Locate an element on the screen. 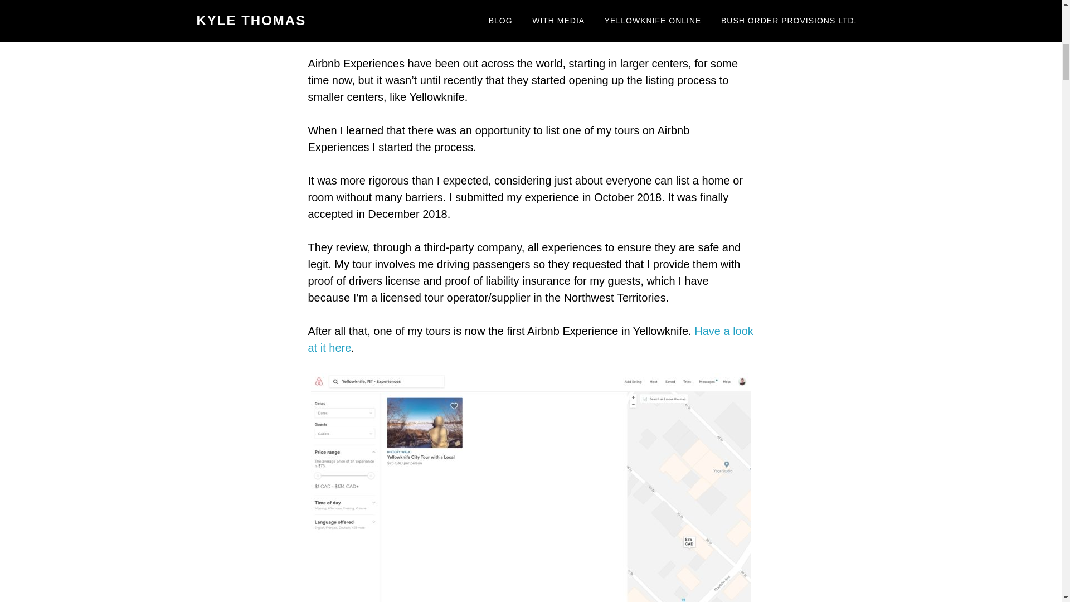 The image size is (1070, 602). Have a look at it here is located at coordinates (531, 339).